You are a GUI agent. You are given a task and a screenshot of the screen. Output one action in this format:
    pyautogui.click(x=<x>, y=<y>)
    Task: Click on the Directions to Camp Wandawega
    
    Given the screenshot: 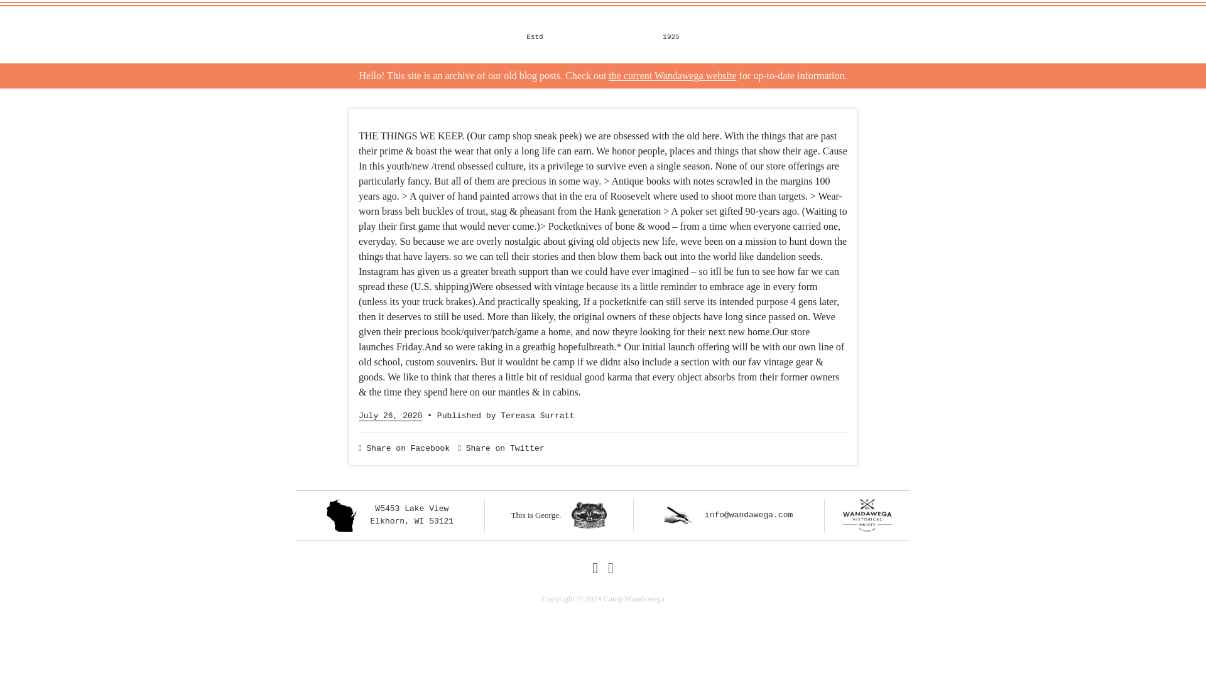 What is the action you would take?
    pyautogui.click(x=389, y=515)
    